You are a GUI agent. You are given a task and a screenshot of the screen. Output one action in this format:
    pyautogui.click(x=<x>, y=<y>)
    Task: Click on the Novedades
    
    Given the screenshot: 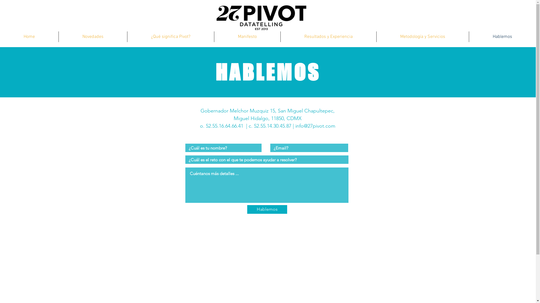 What is the action you would take?
    pyautogui.click(x=93, y=37)
    